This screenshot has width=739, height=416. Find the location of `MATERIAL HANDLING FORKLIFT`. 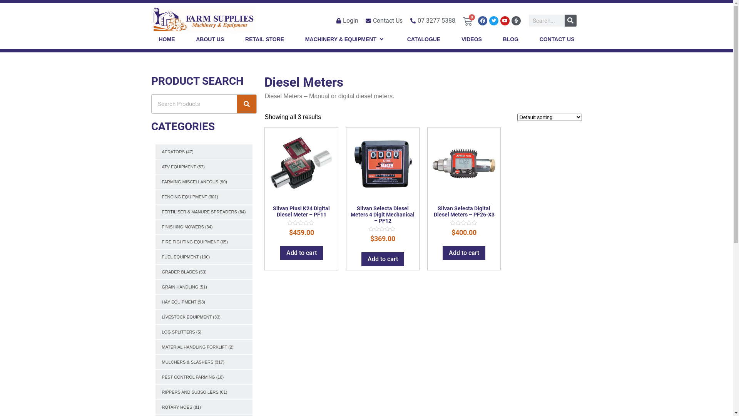

MATERIAL HANDLING FORKLIFT is located at coordinates (194, 347).